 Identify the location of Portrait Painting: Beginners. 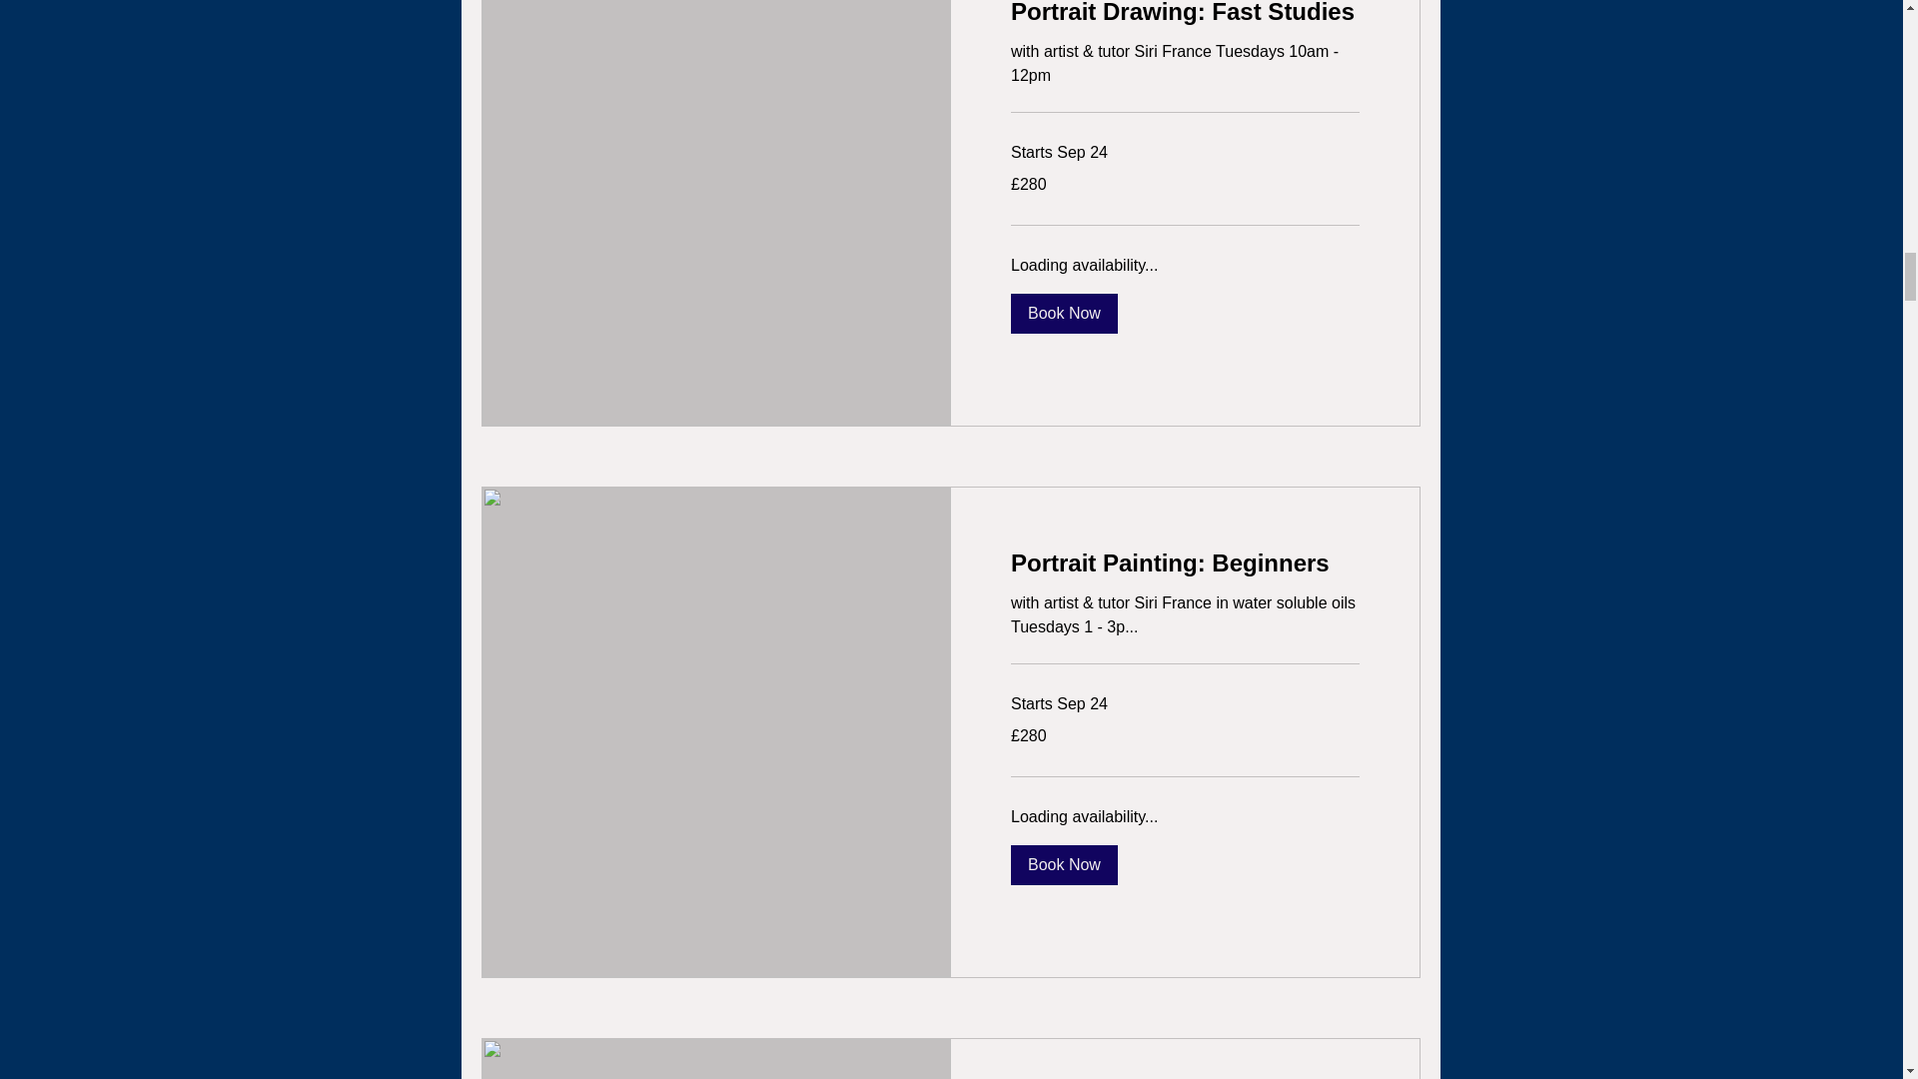
(1185, 562).